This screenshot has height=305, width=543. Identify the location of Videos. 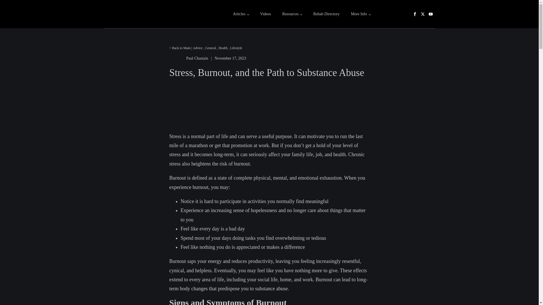
(265, 14).